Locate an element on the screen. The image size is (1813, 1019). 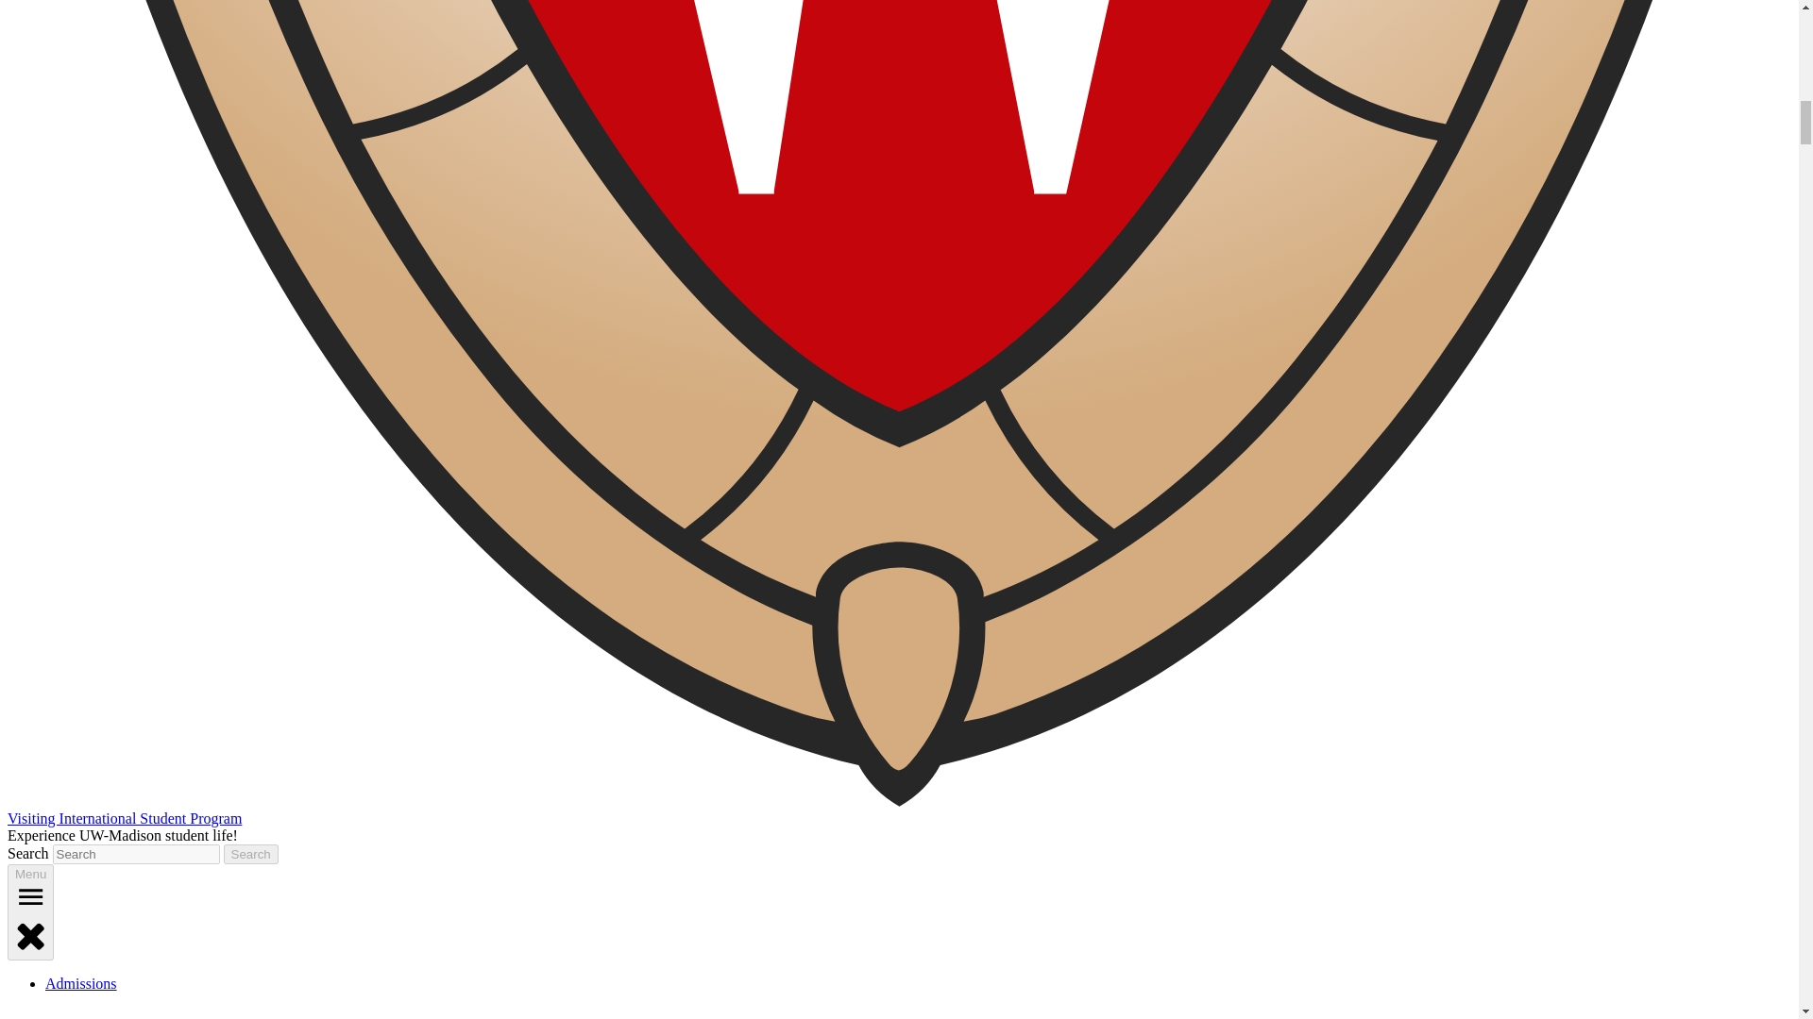
open menu is located at coordinates (30, 896).